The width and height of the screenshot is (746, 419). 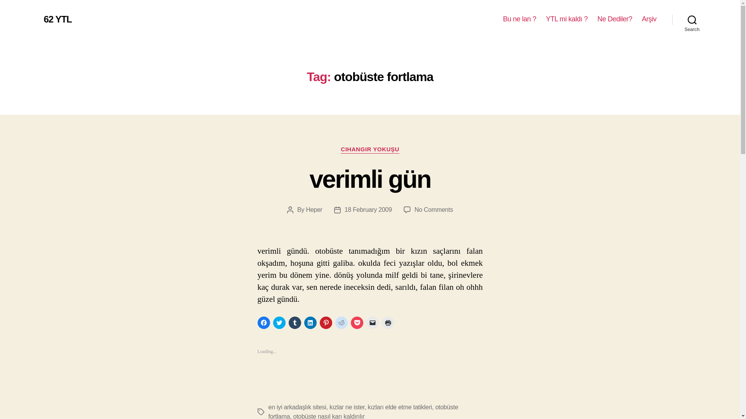 What do you see at coordinates (279, 323) in the screenshot?
I see `Click to share on Twitter` at bounding box center [279, 323].